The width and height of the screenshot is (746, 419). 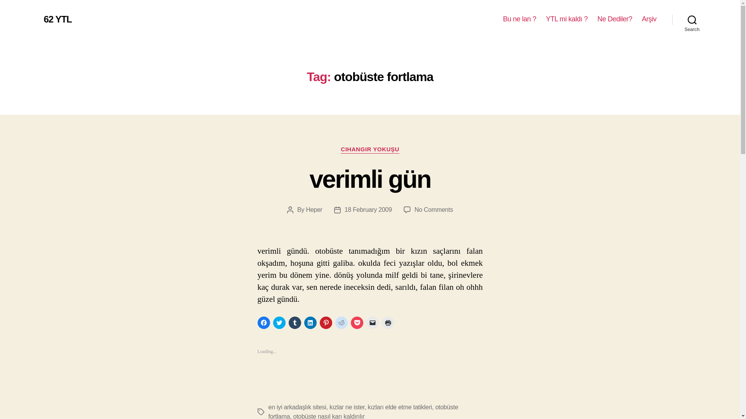 What do you see at coordinates (279, 323) in the screenshot?
I see `Click to share on Twitter` at bounding box center [279, 323].